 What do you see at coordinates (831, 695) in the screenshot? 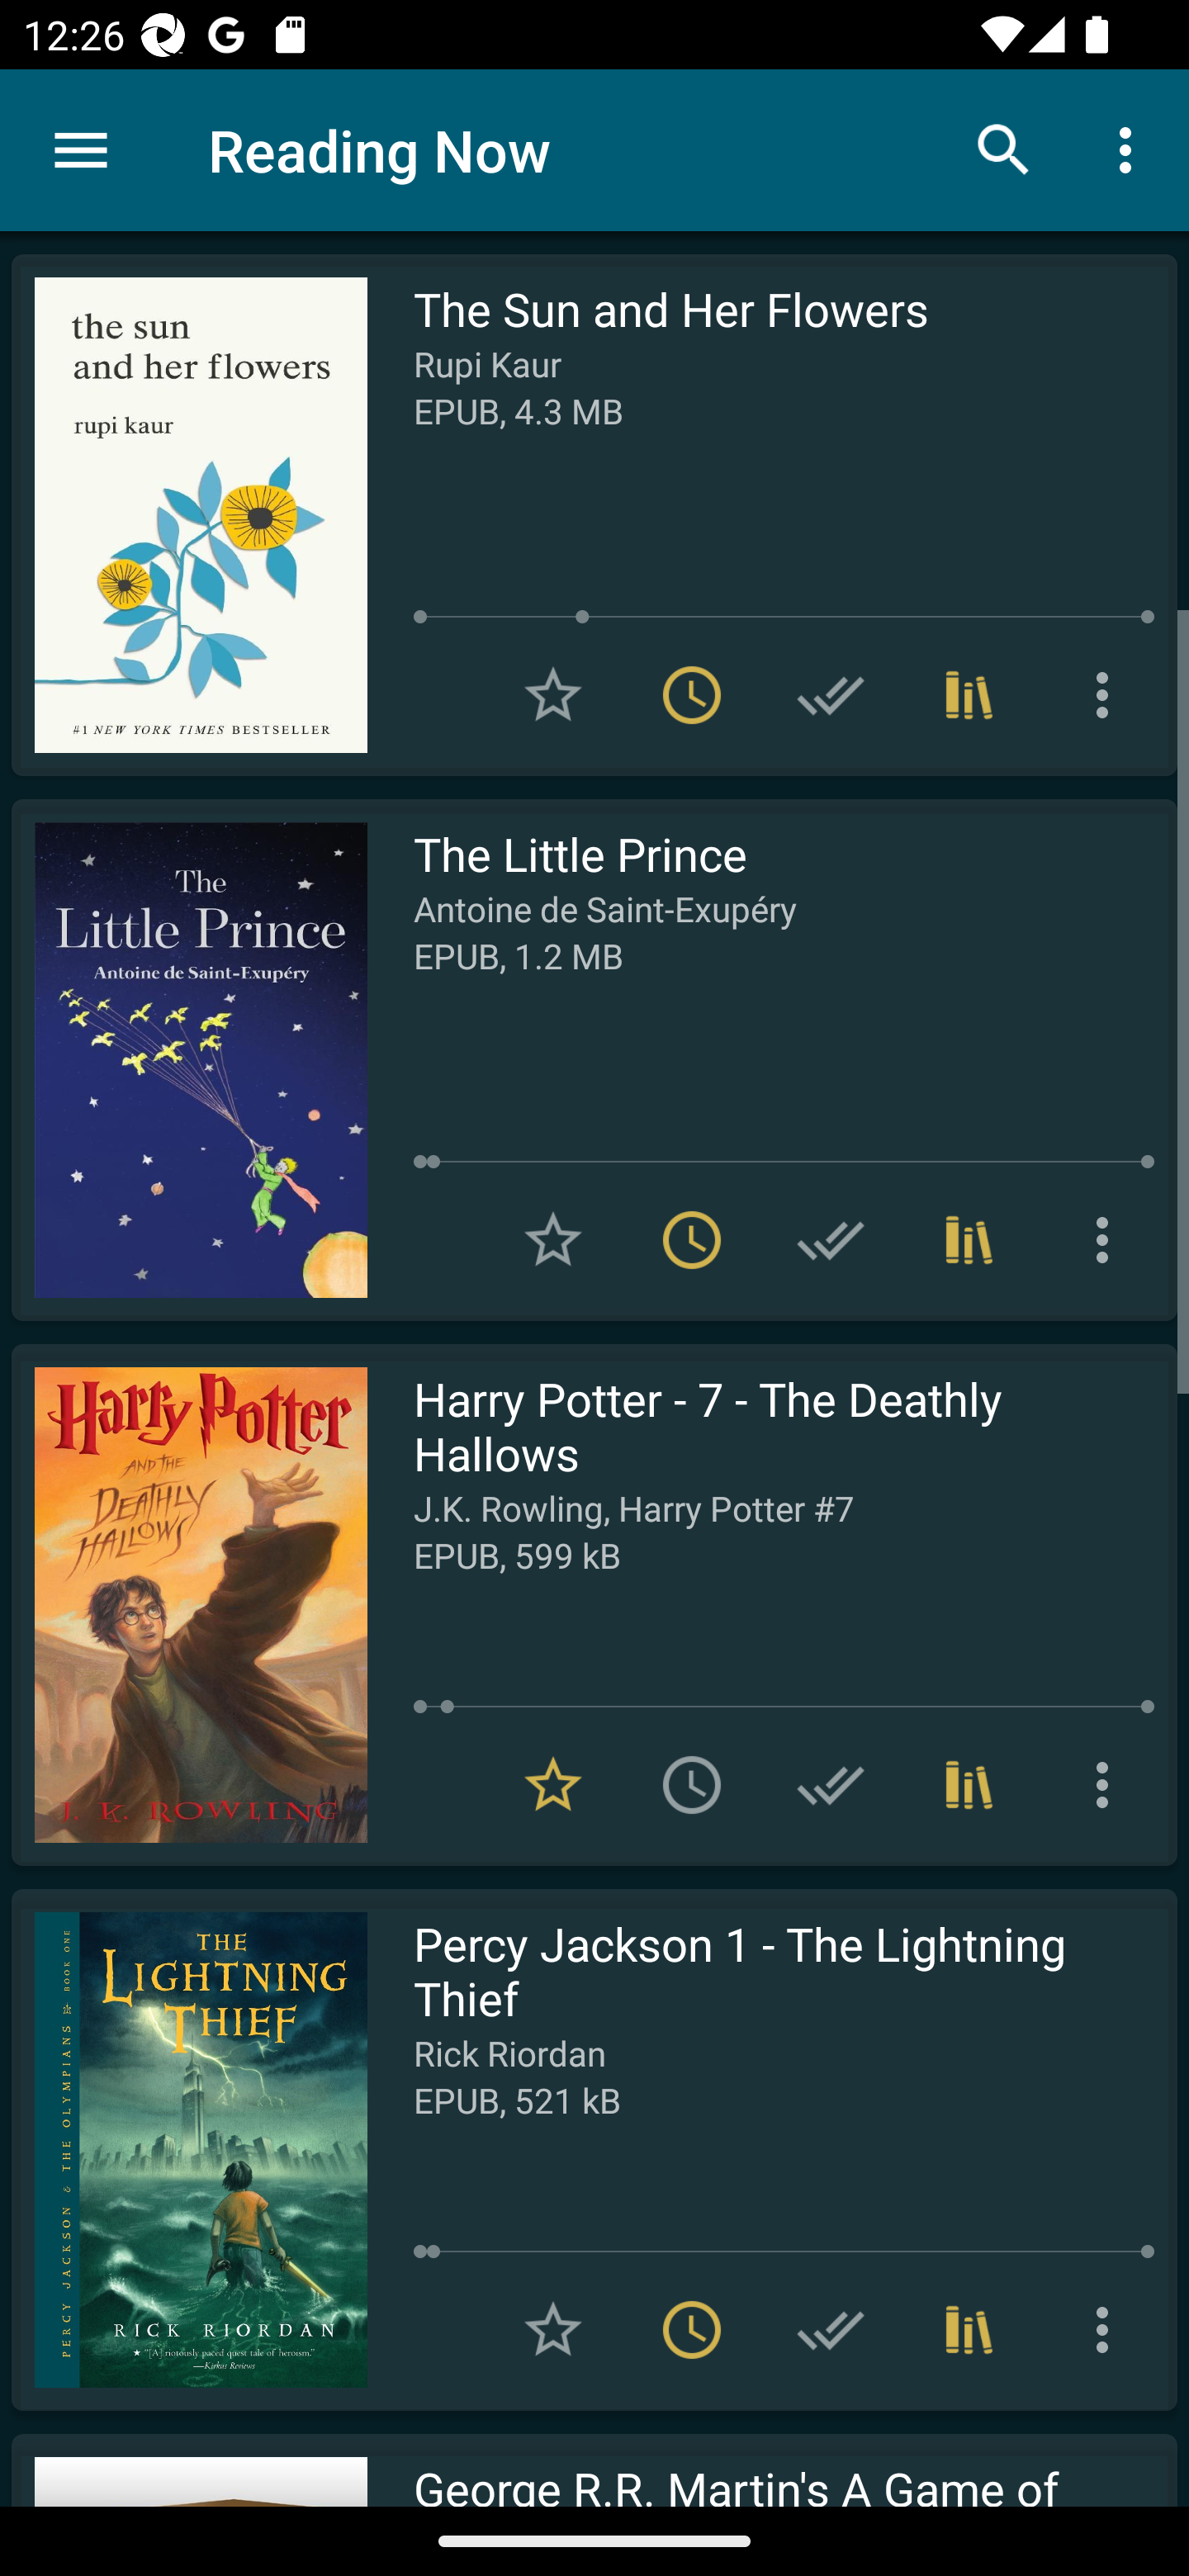
I see `Add to Have read` at bounding box center [831, 695].